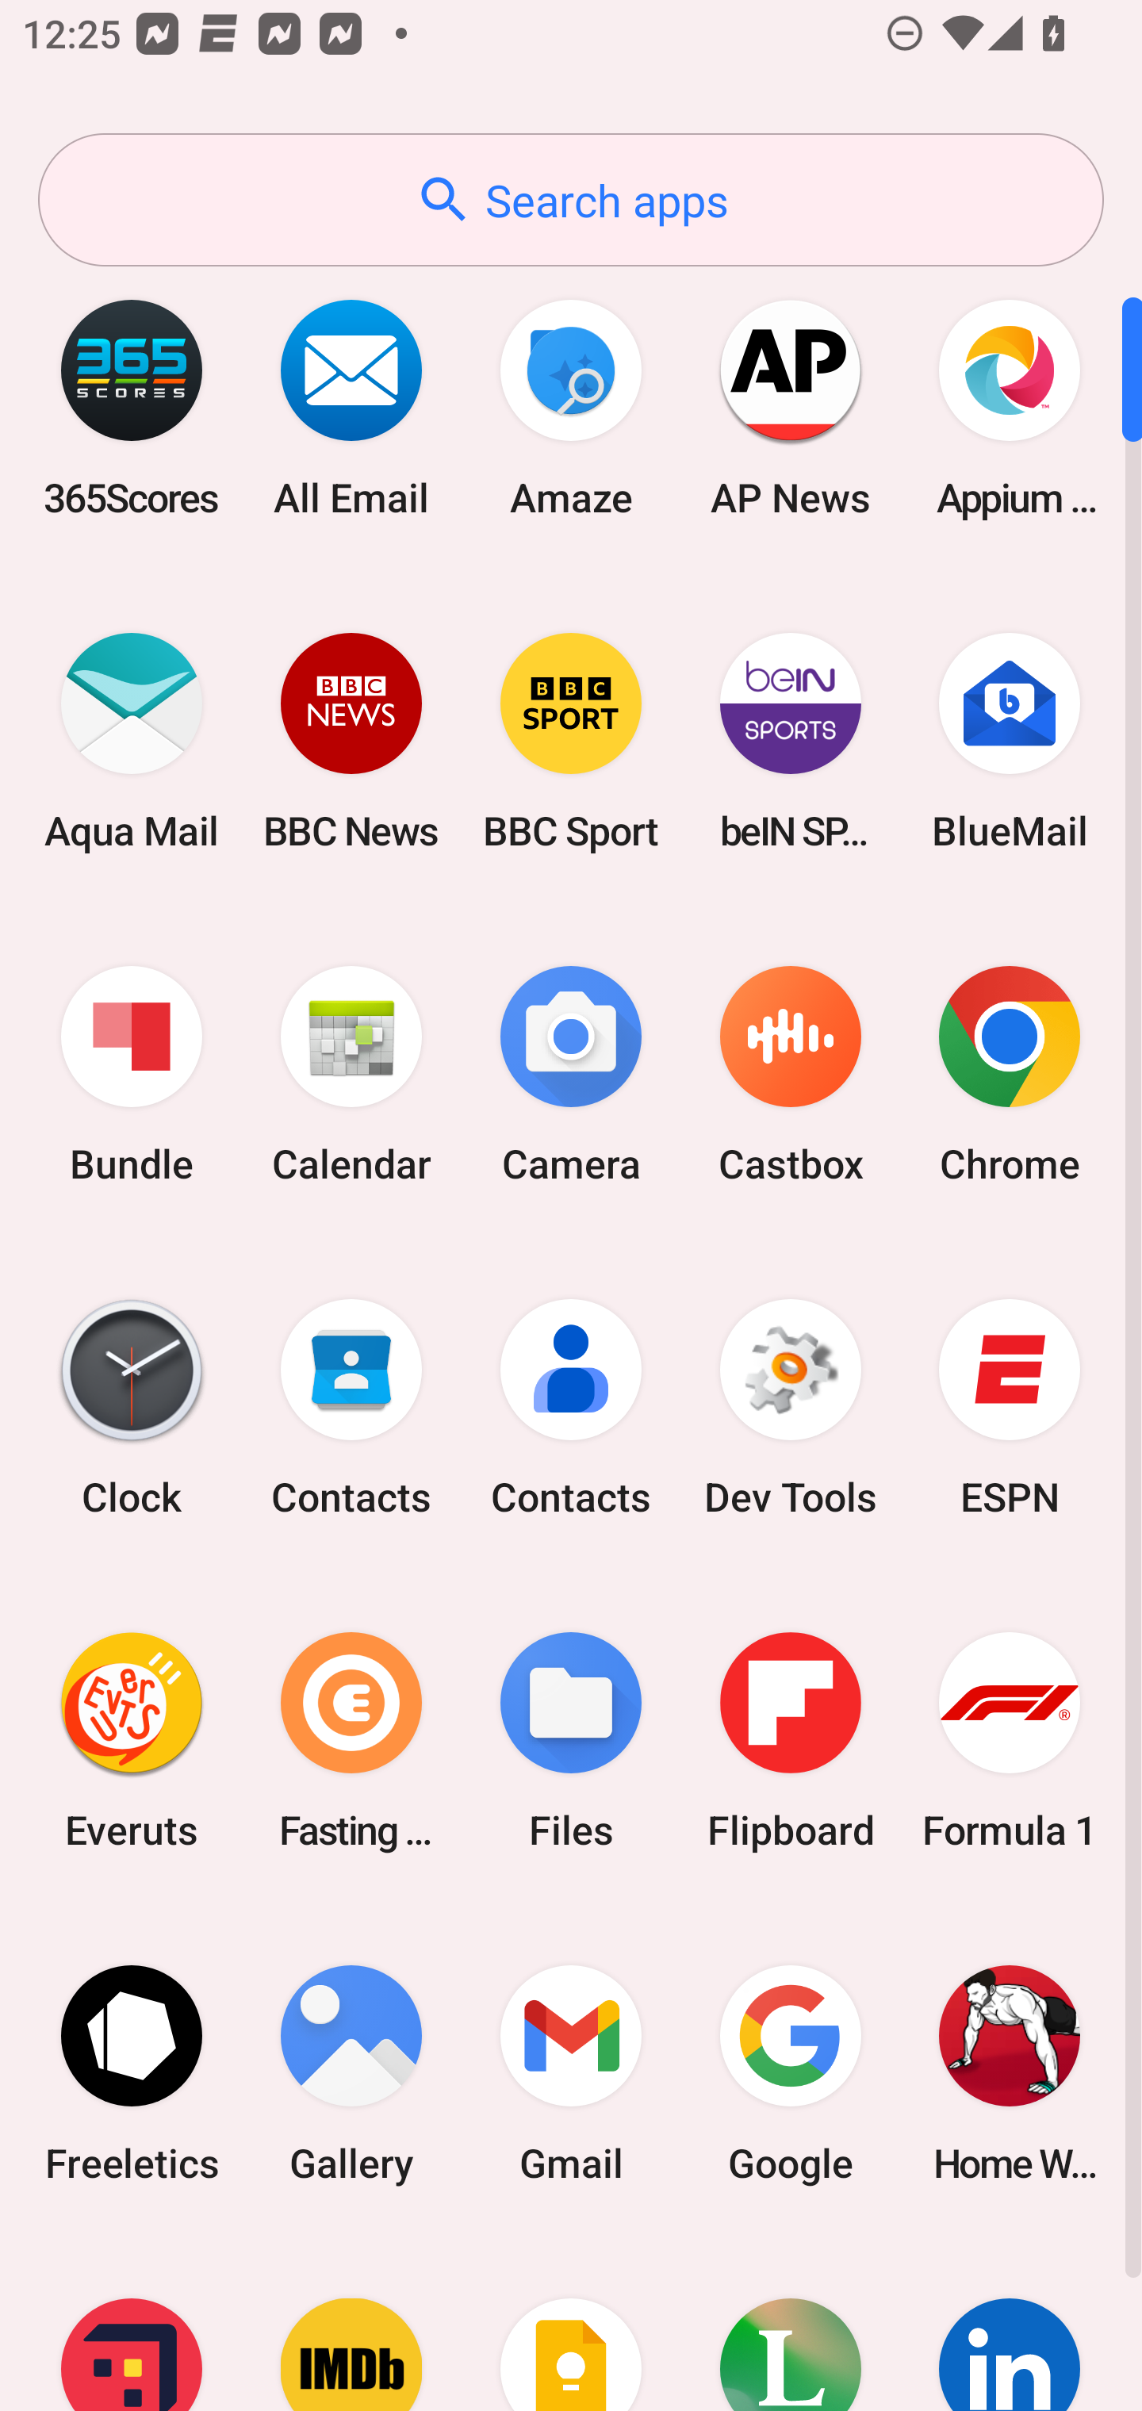 The height and width of the screenshot is (2411, 1142). What do you see at coordinates (571, 1740) in the screenshot?
I see `Files` at bounding box center [571, 1740].